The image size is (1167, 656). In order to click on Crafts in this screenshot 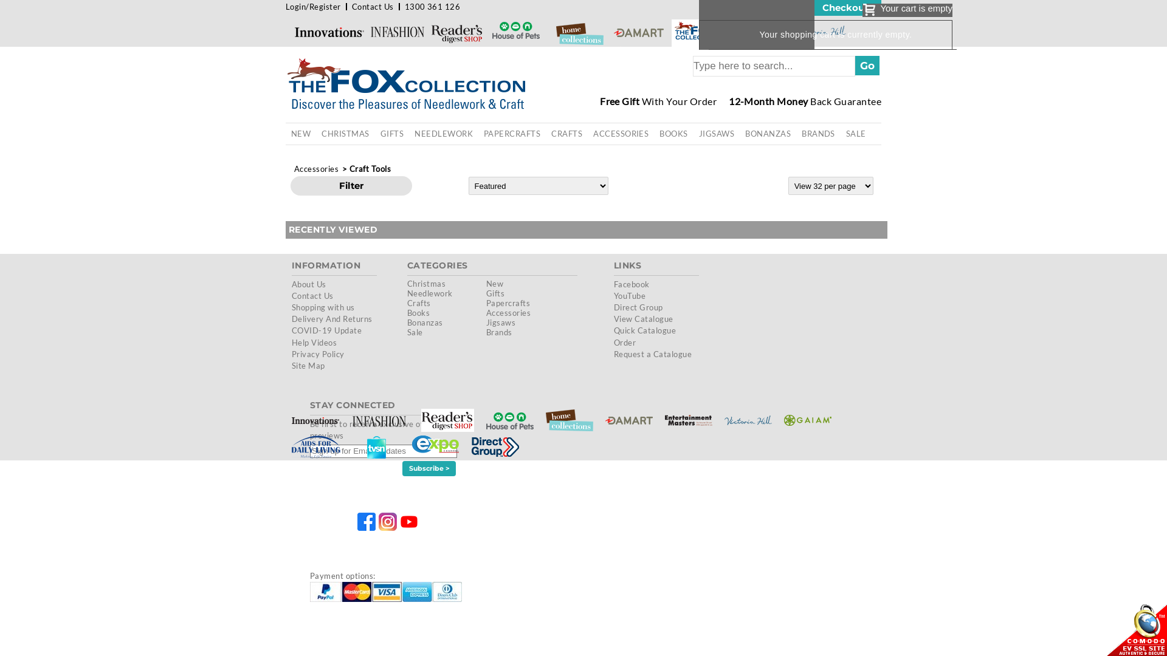, I will do `click(419, 303)`.